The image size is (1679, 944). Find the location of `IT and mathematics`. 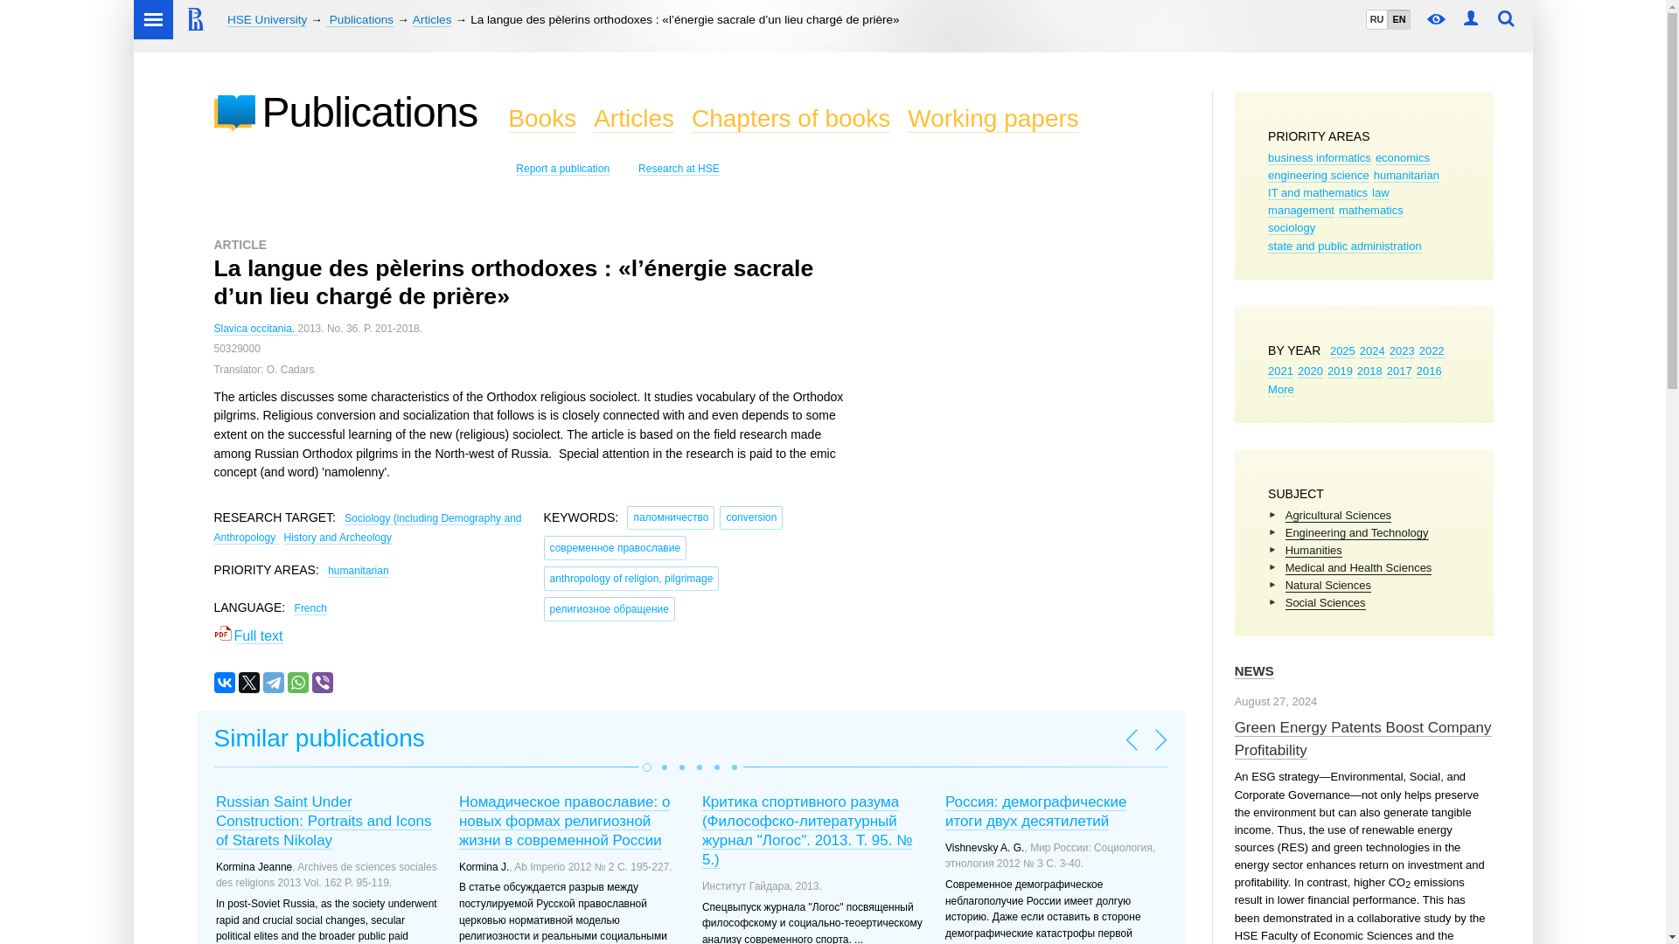

IT and mathematics is located at coordinates (1317, 192).